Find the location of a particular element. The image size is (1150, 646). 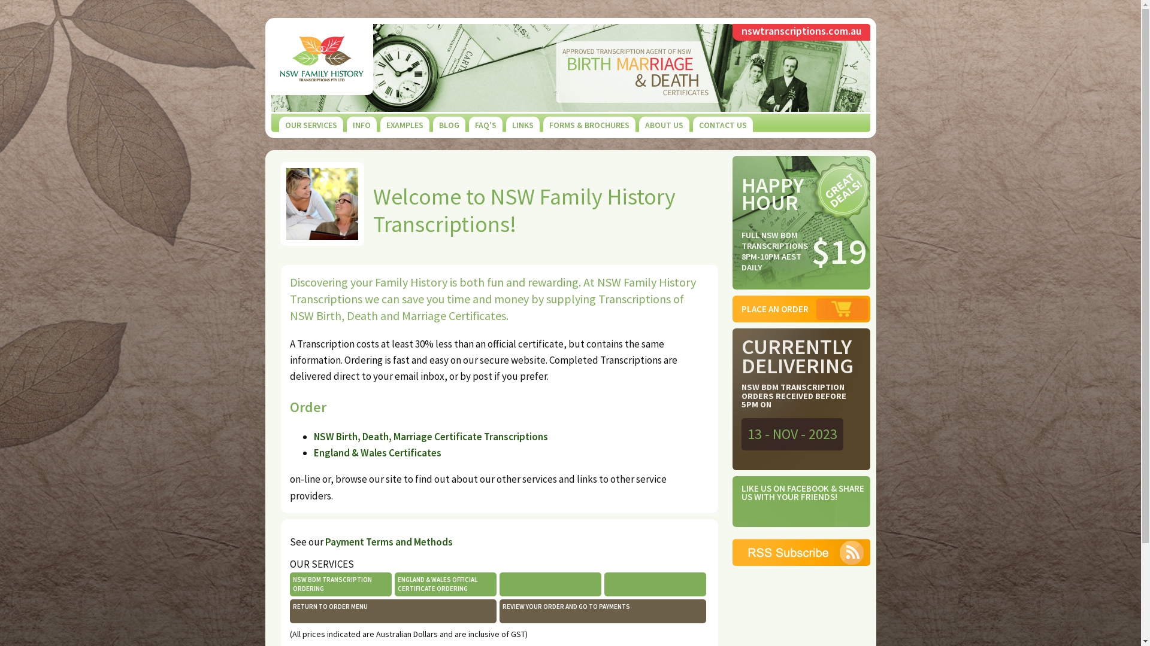

REVIEW YOUR ORDER AND GO TO PAYMENTS is located at coordinates (565, 607).